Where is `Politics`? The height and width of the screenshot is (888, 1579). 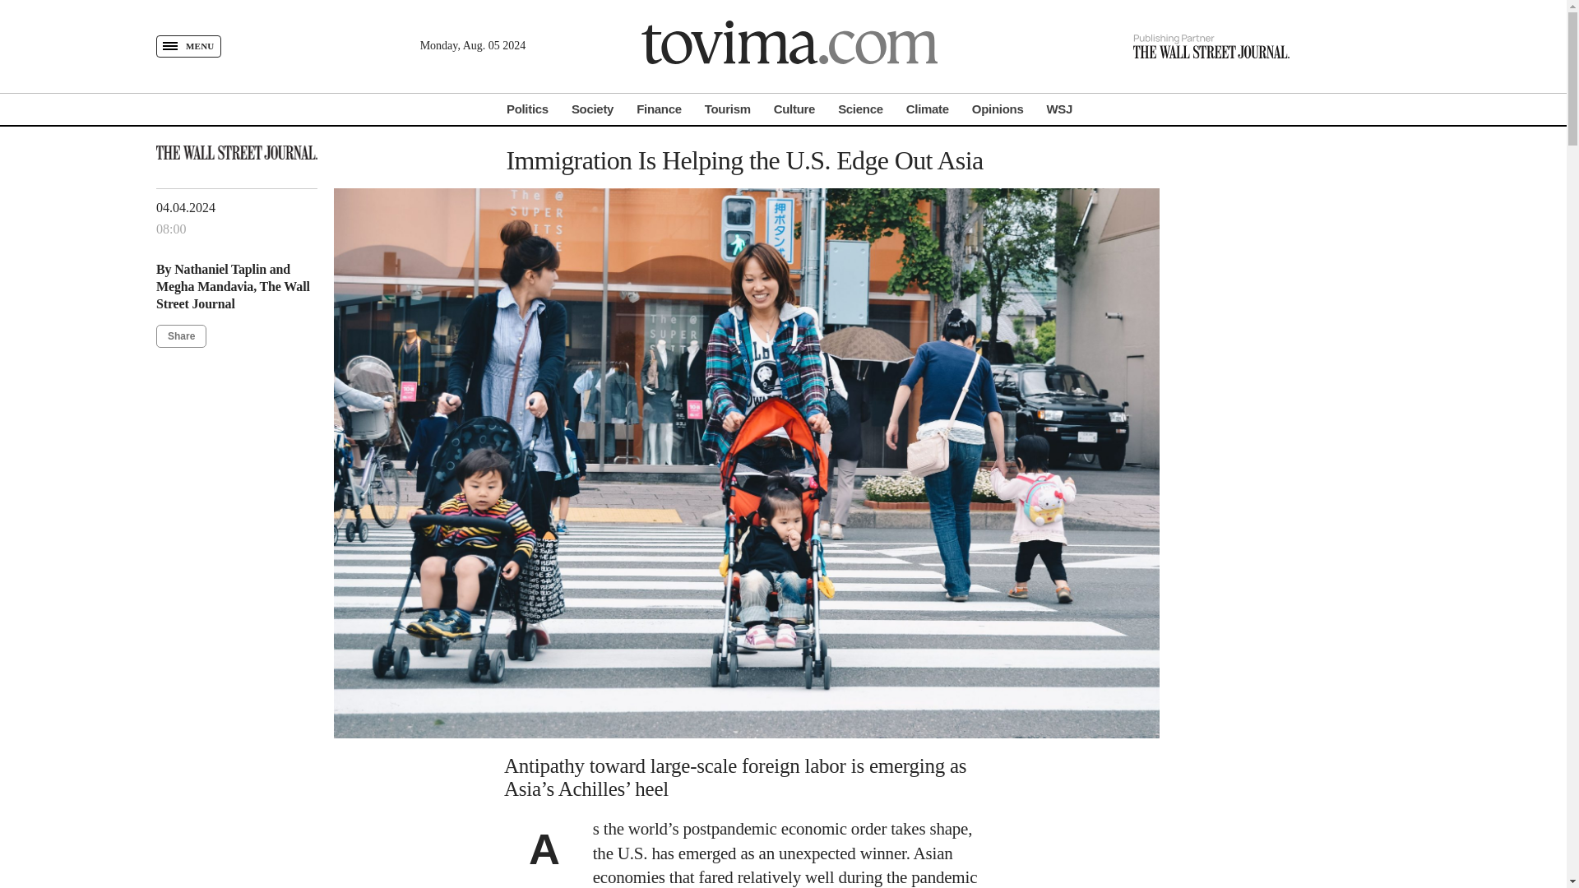 Politics is located at coordinates (527, 109).